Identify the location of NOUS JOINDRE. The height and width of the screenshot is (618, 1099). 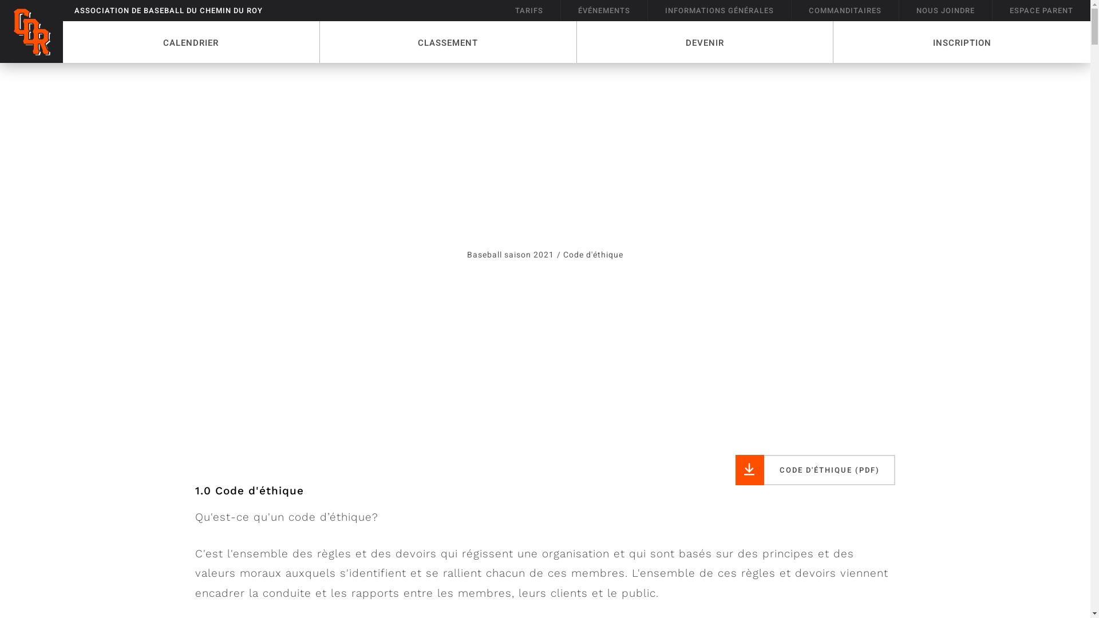
(946, 10).